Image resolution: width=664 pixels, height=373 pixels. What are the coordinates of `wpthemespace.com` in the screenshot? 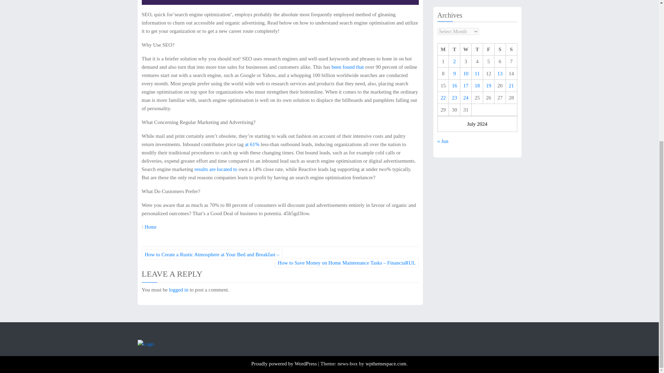 It's located at (386, 363).